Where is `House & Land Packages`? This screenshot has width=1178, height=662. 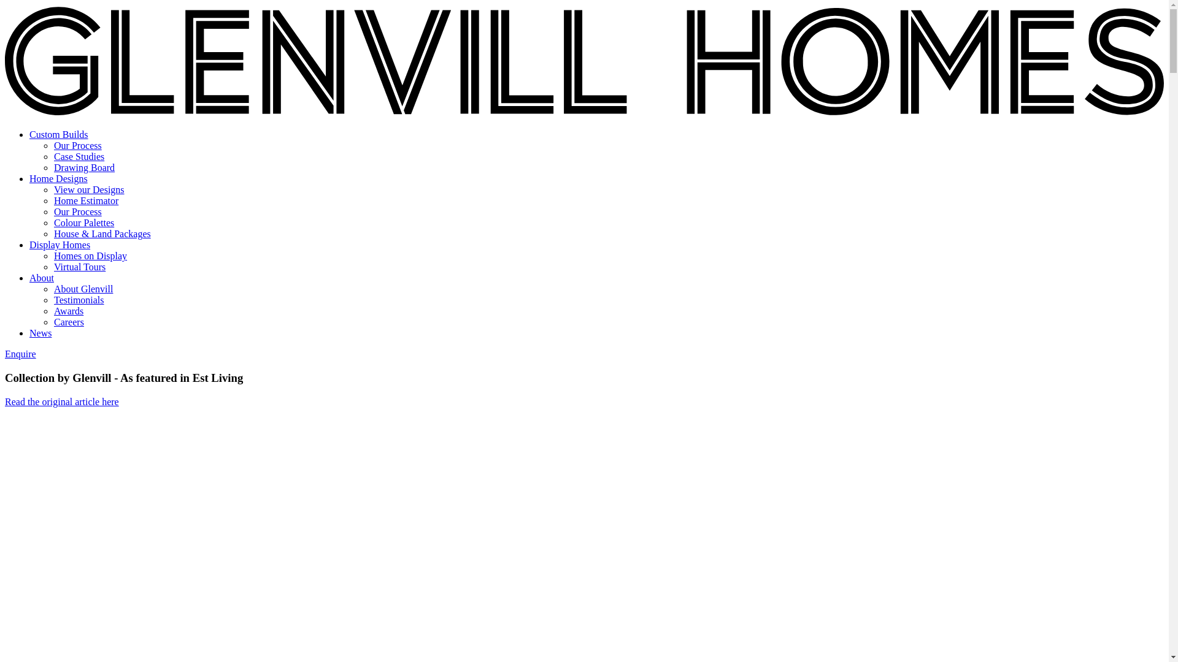
House & Land Packages is located at coordinates (102, 234).